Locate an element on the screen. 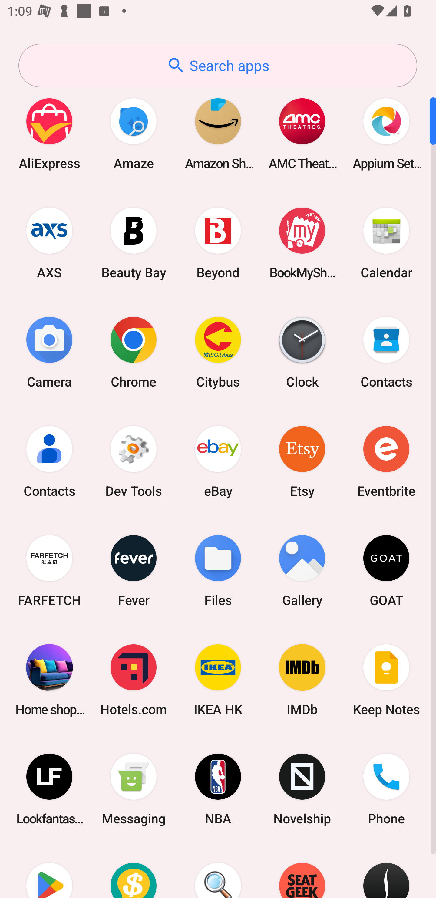 The image size is (436, 898). Keep Notes is located at coordinates (386, 680).